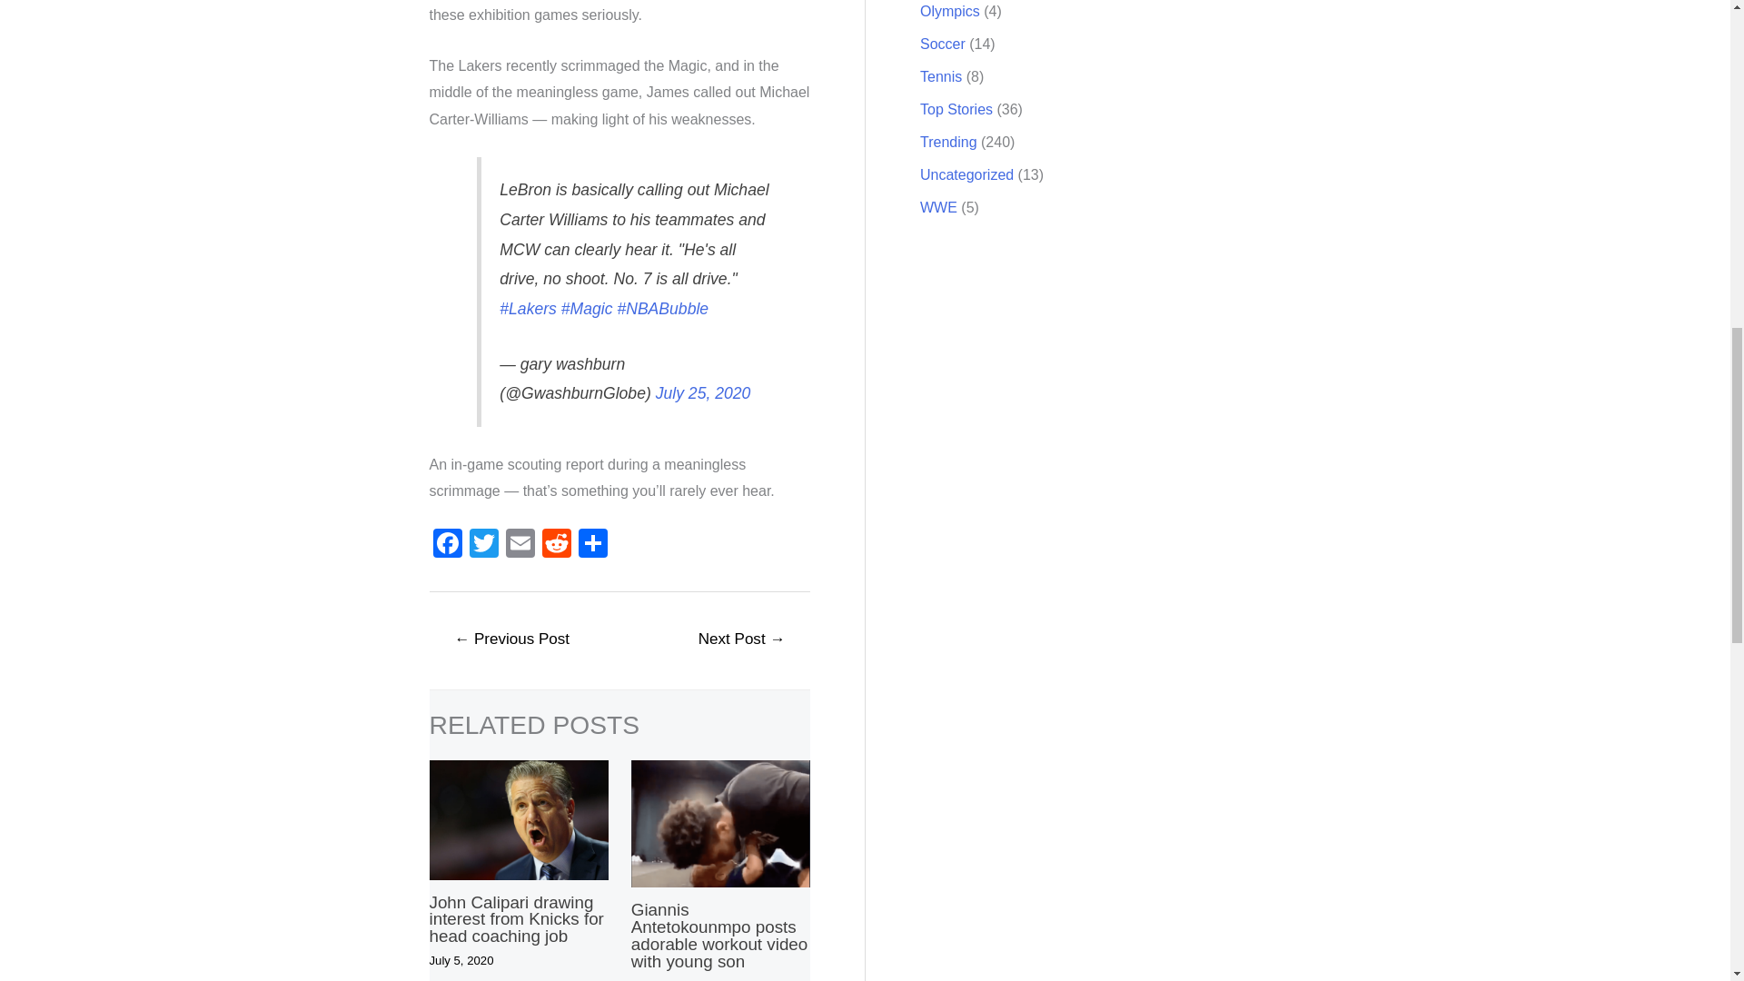 This screenshot has height=981, width=1744. What do you see at coordinates (447, 545) in the screenshot?
I see `Facebook` at bounding box center [447, 545].